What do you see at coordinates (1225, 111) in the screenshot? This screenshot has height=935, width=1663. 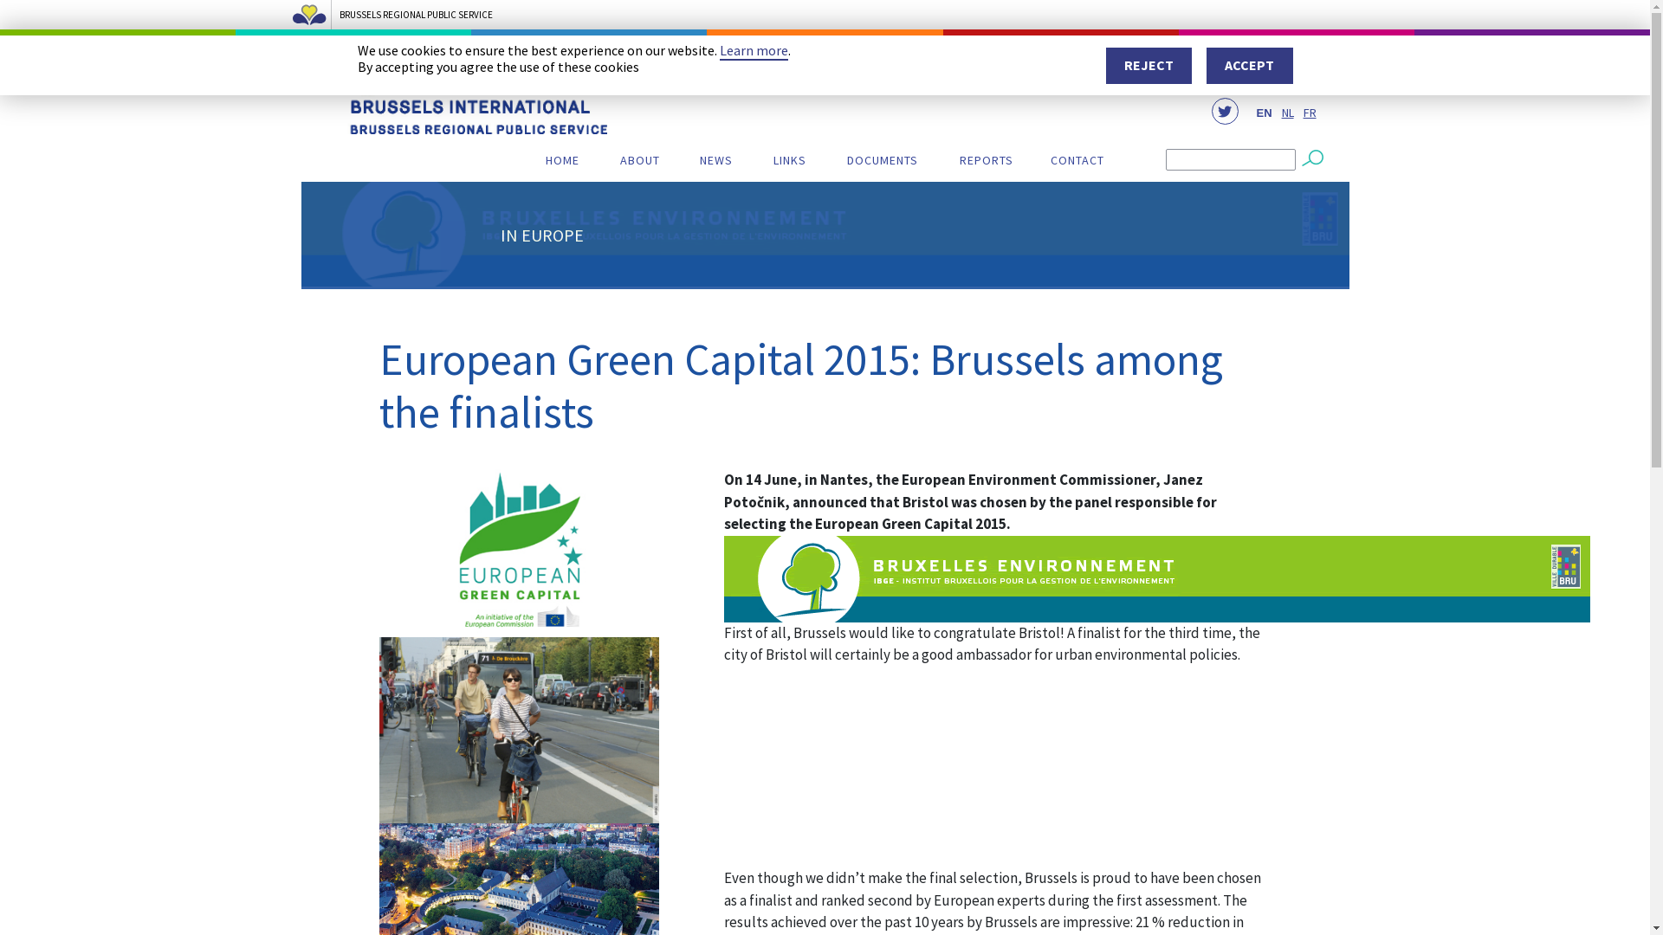 I see `Twitter` at bounding box center [1225, 111].